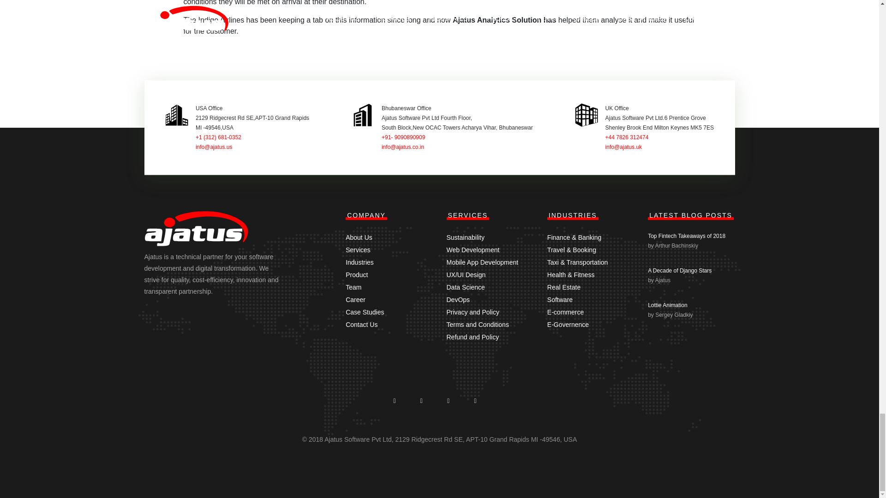  What do you see at coordinates (196, 231) in the screenshot?
I see `Ajatus Software` at bounding box center [196, 231].